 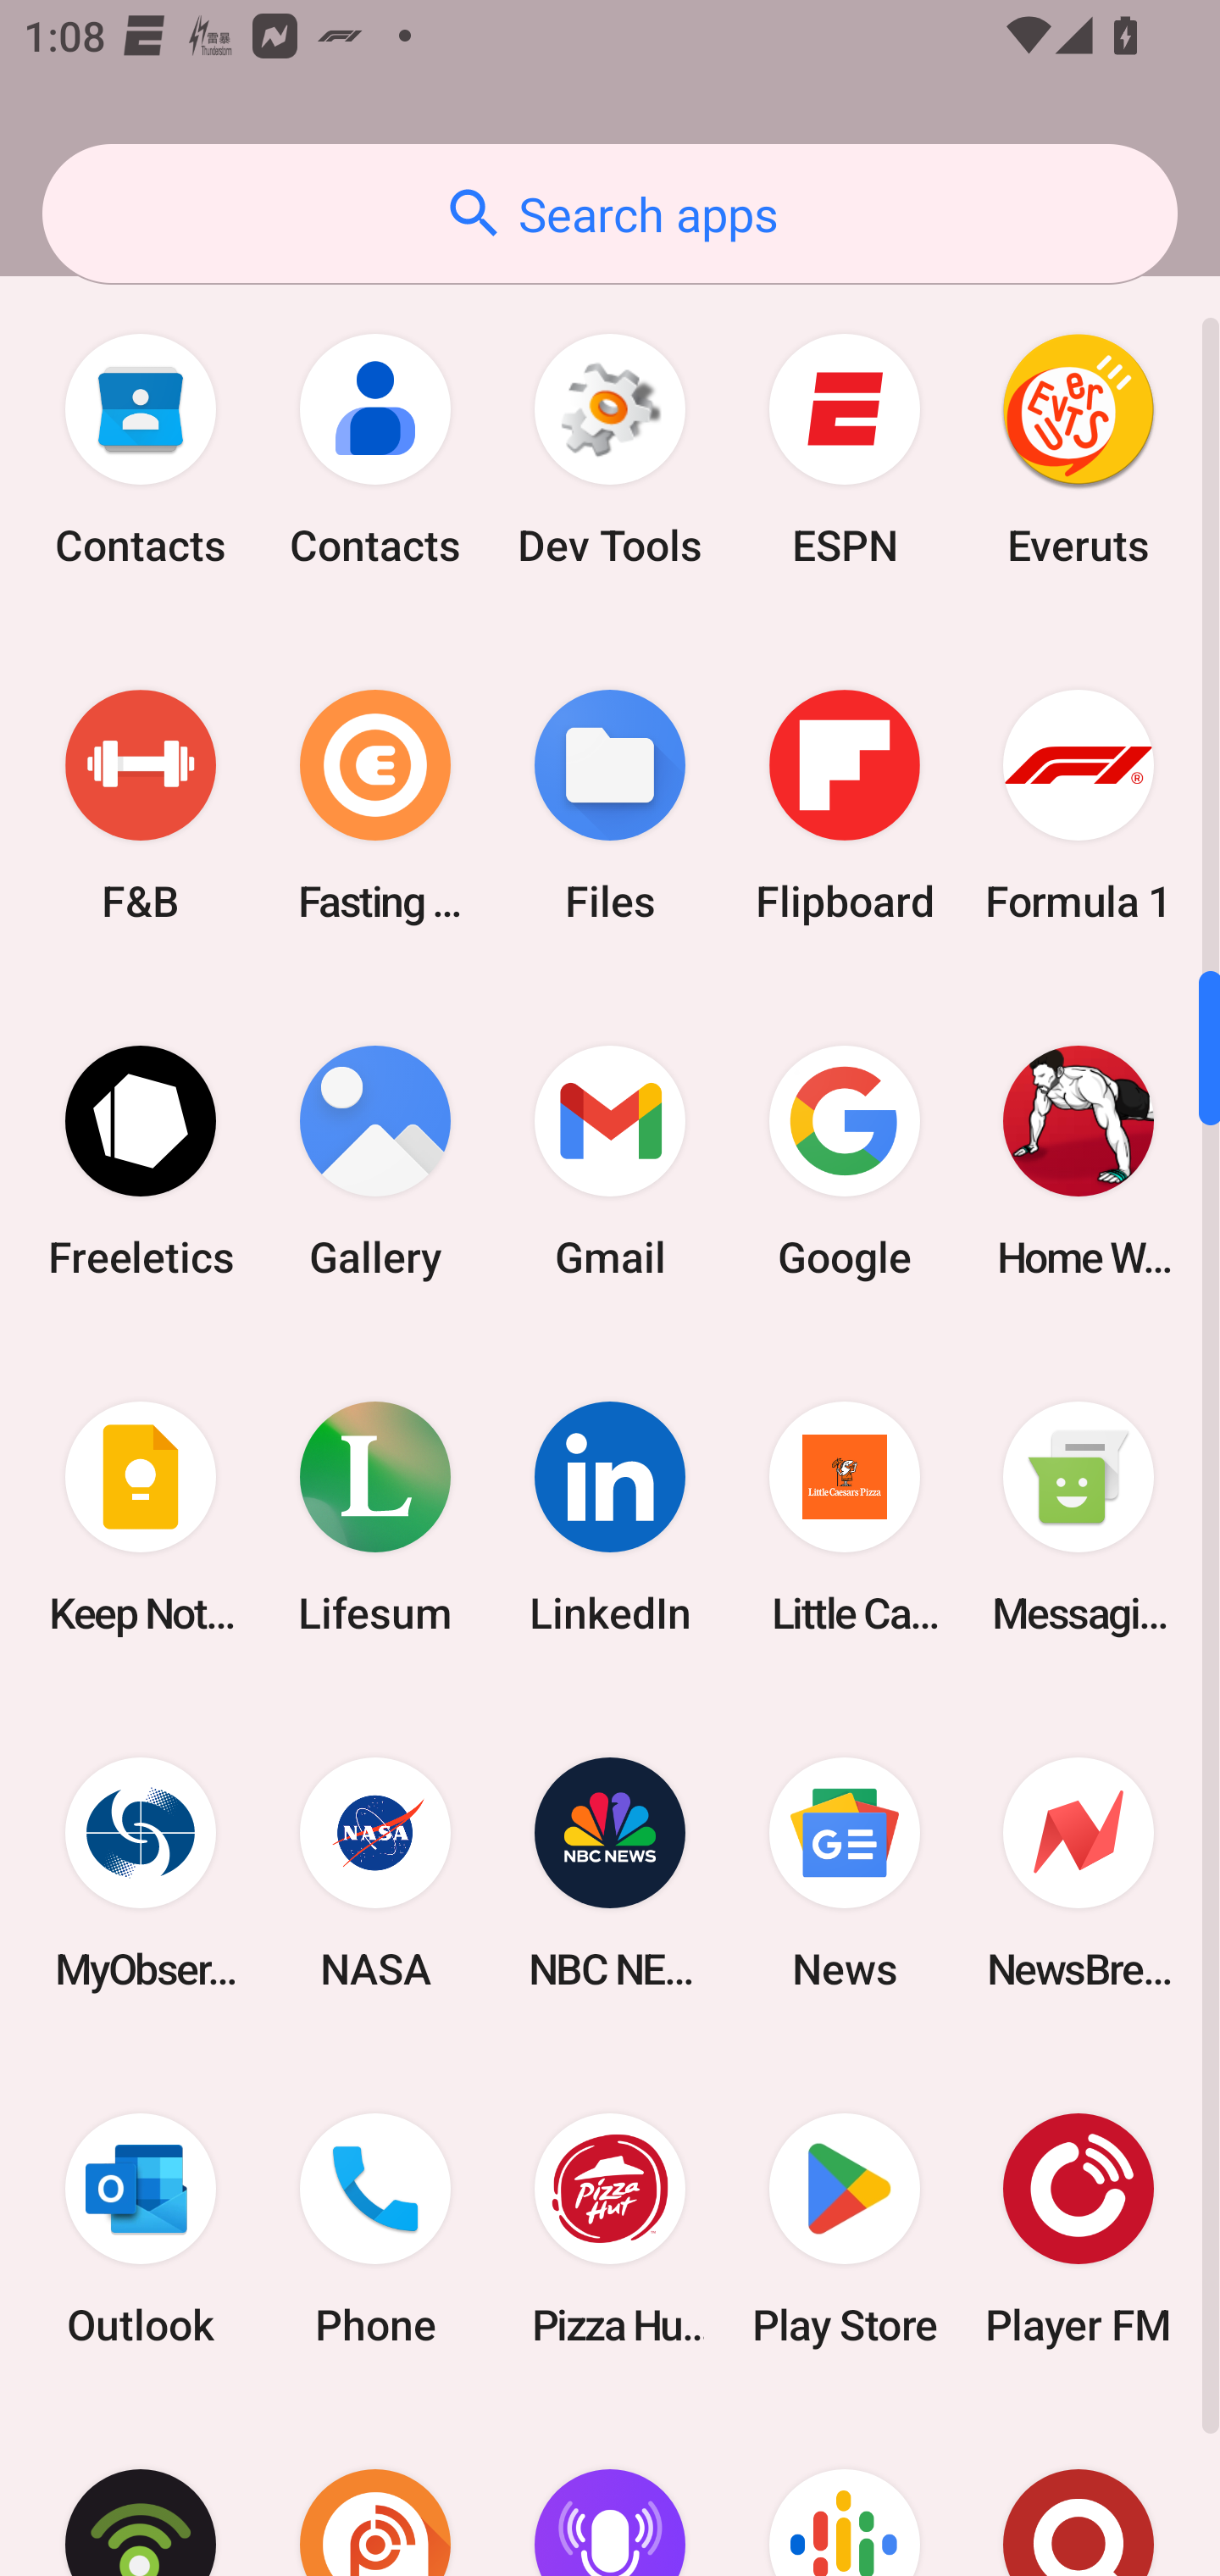 What do you see at coordinates (610, 1873) in the screenshot?
I see `NBC NEWS` at bounding box center [610, 1873].